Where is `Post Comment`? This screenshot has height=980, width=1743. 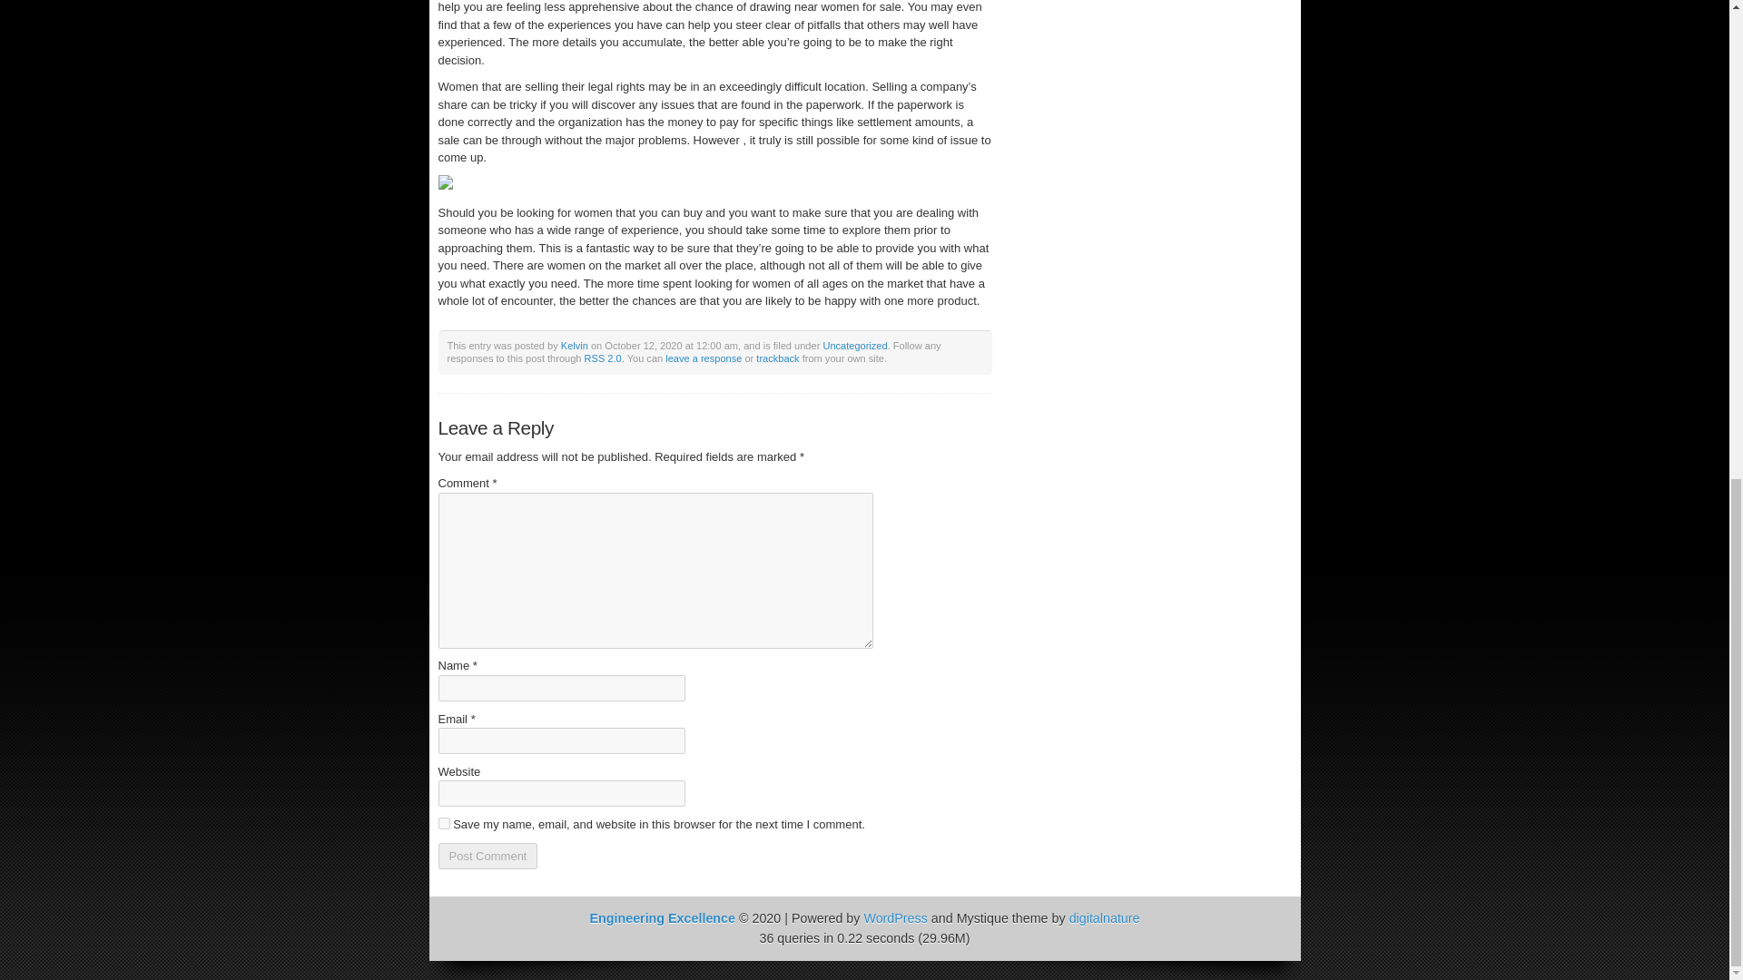 Post Comment is located at coordinates (487, 855).